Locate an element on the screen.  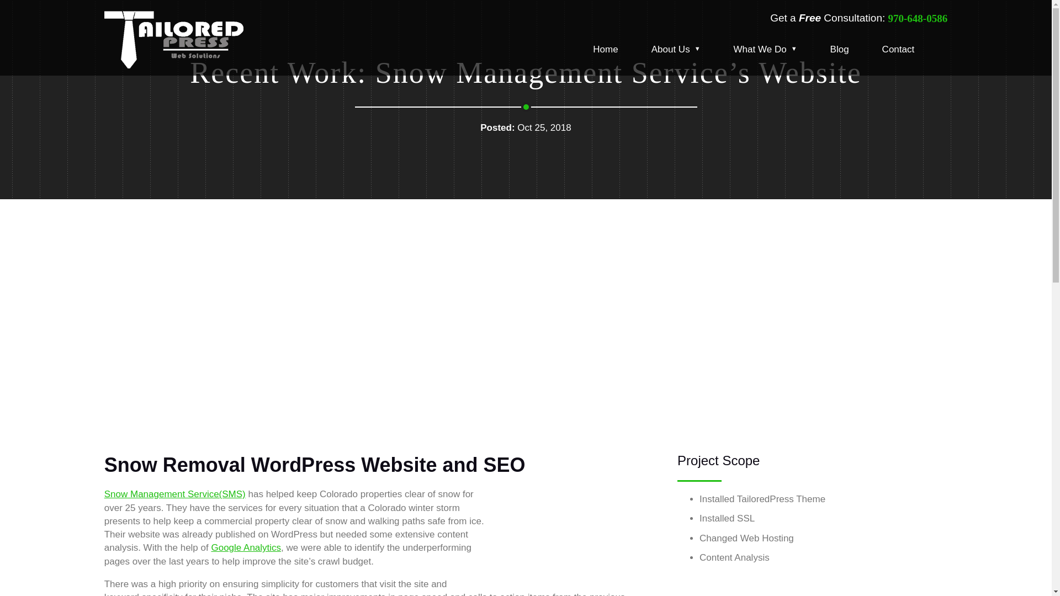
Call TailoredPress is located at coordinates (918, 19).